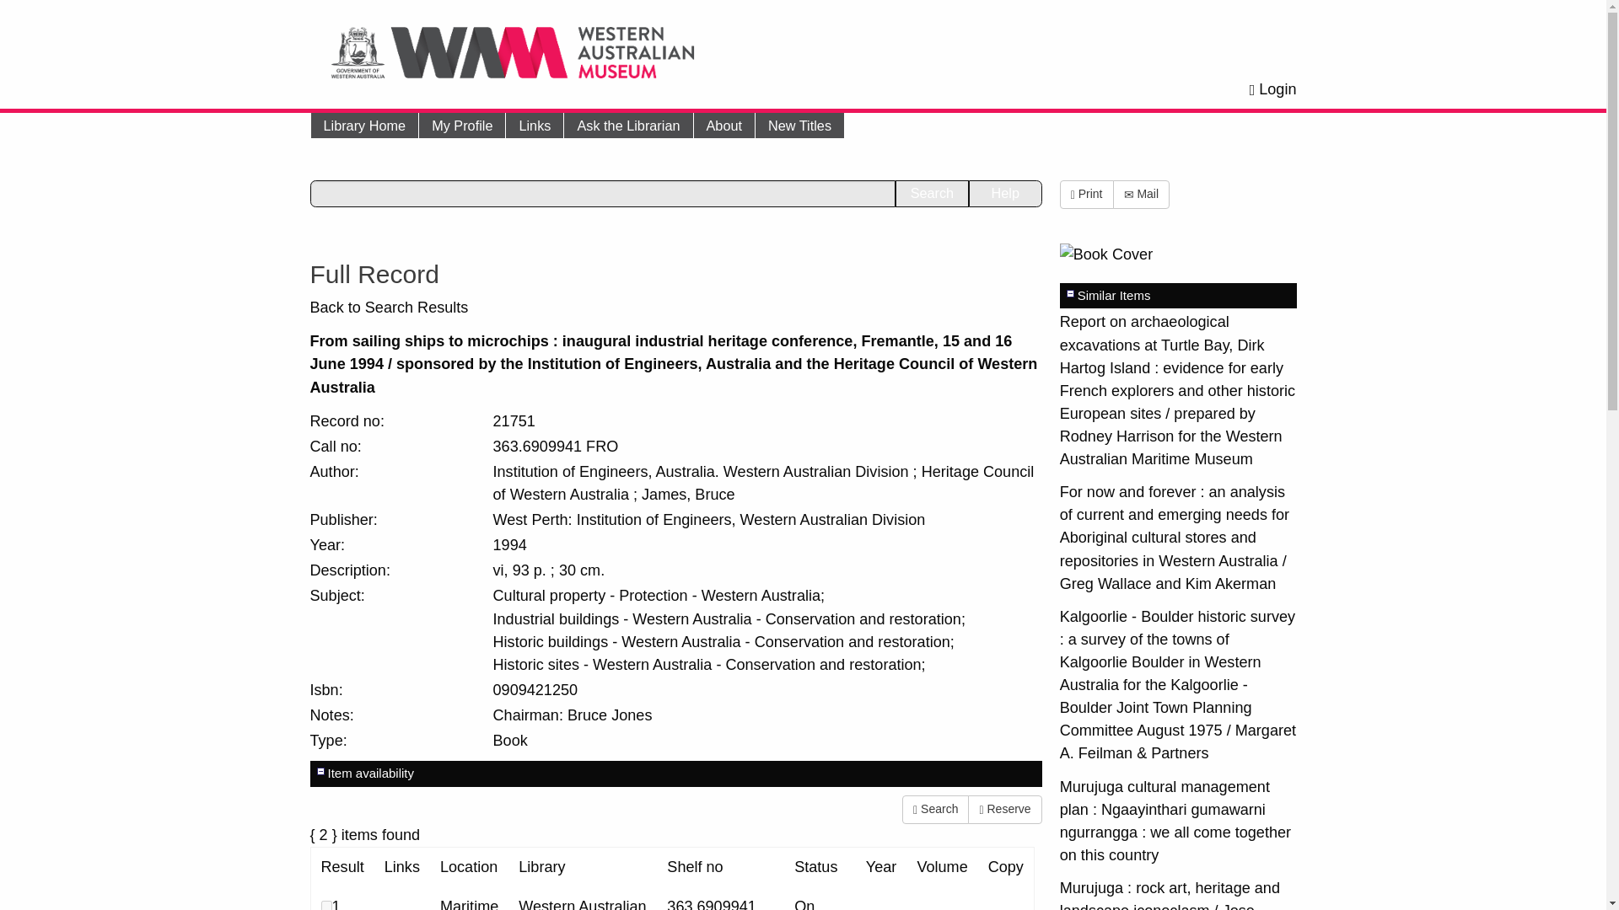 This screenshot has height=910, width=1619. I want to click on Type search term here, so click(604, 194).